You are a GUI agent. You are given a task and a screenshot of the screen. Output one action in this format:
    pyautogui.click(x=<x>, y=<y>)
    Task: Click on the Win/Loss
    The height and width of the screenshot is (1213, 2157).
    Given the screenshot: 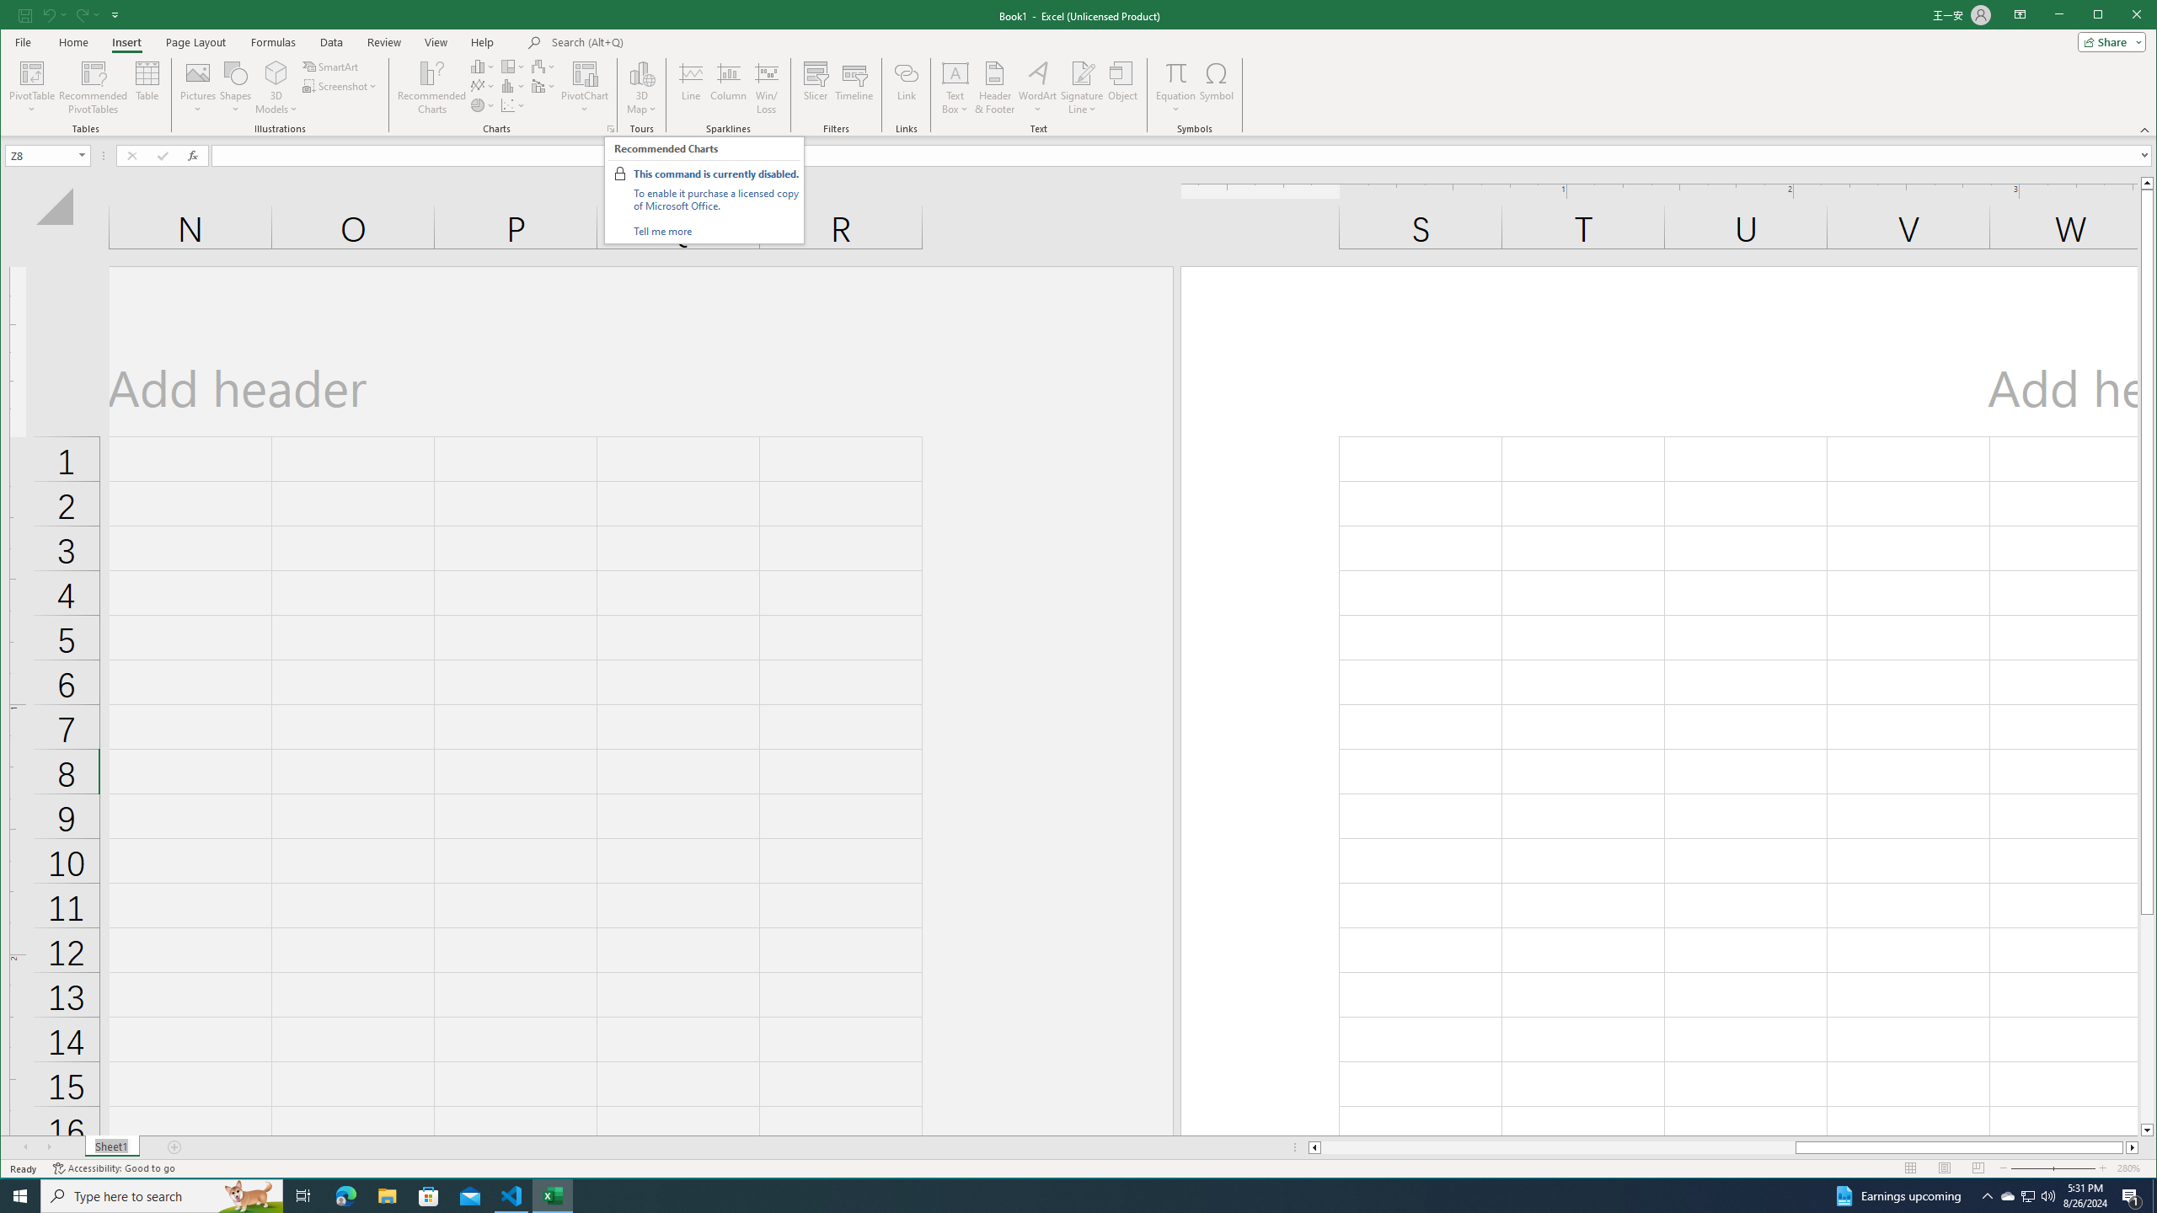 What is the action you would take?
    pyautogui.click(x=1216, y=88)
    